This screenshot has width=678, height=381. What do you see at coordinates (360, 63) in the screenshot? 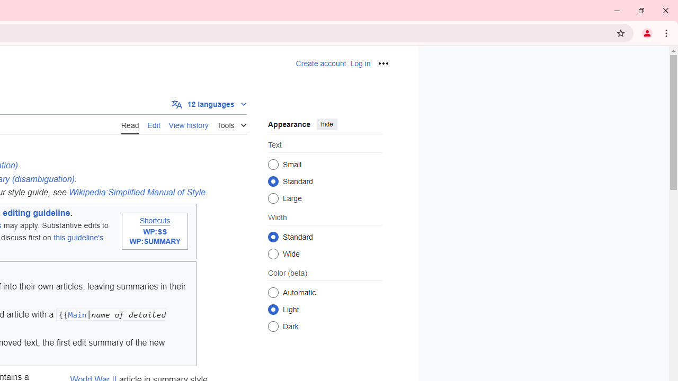
I see `Log in` at bounding box center [360, 63].